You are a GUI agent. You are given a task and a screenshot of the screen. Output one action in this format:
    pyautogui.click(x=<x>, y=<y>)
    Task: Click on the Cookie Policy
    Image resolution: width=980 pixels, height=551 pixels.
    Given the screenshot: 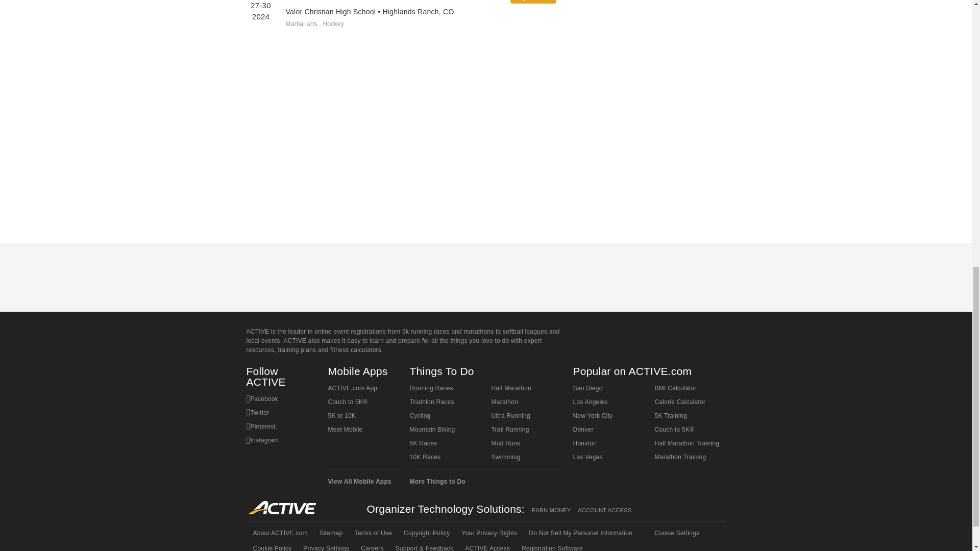 What is the action you would take?
    pyautogui.click(x=271, y=546)
    